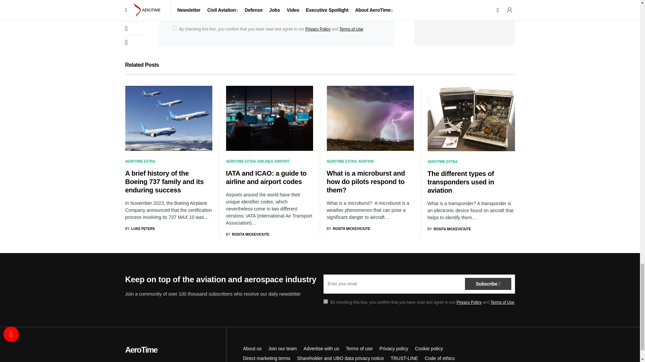 The width and height of the screenshot is (645, 362). I want to click on on, so click(174, 28).